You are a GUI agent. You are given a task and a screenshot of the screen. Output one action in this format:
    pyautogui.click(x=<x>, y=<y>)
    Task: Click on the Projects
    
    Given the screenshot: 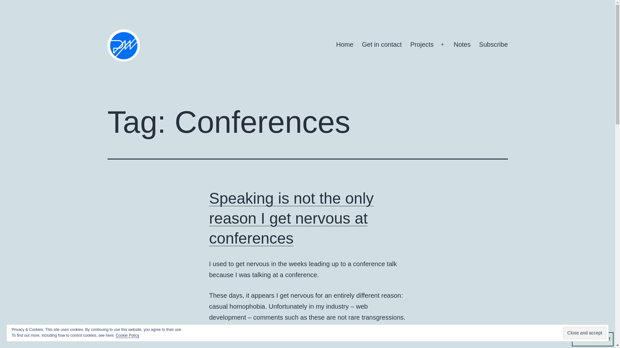 What is the action you would take?
    pyautogui.click(x=422, y=45)
    